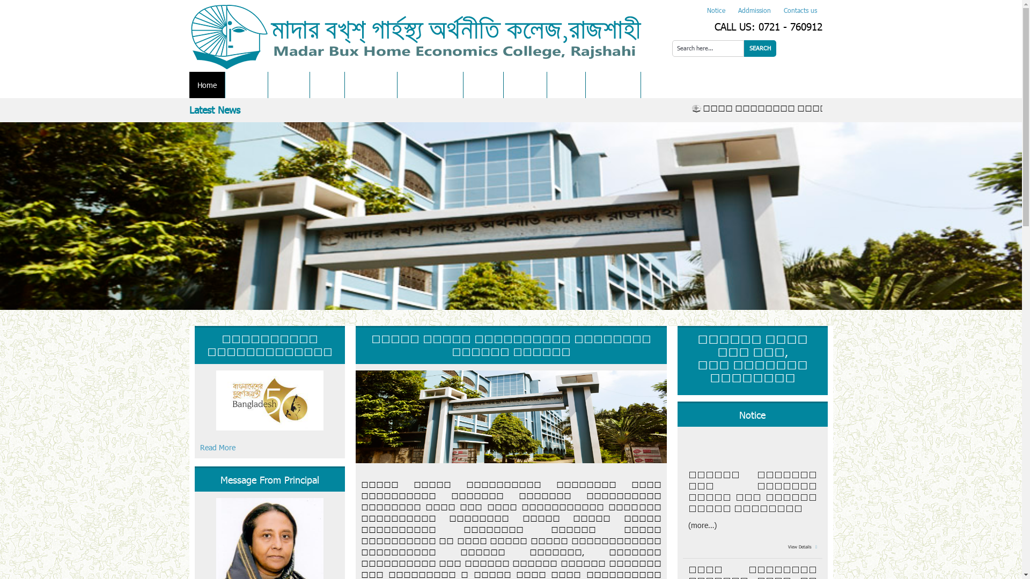 The image size is (1030, 579). Describe the element at coordinates (525, 85) in the screenshot. I see `Result` at that location.